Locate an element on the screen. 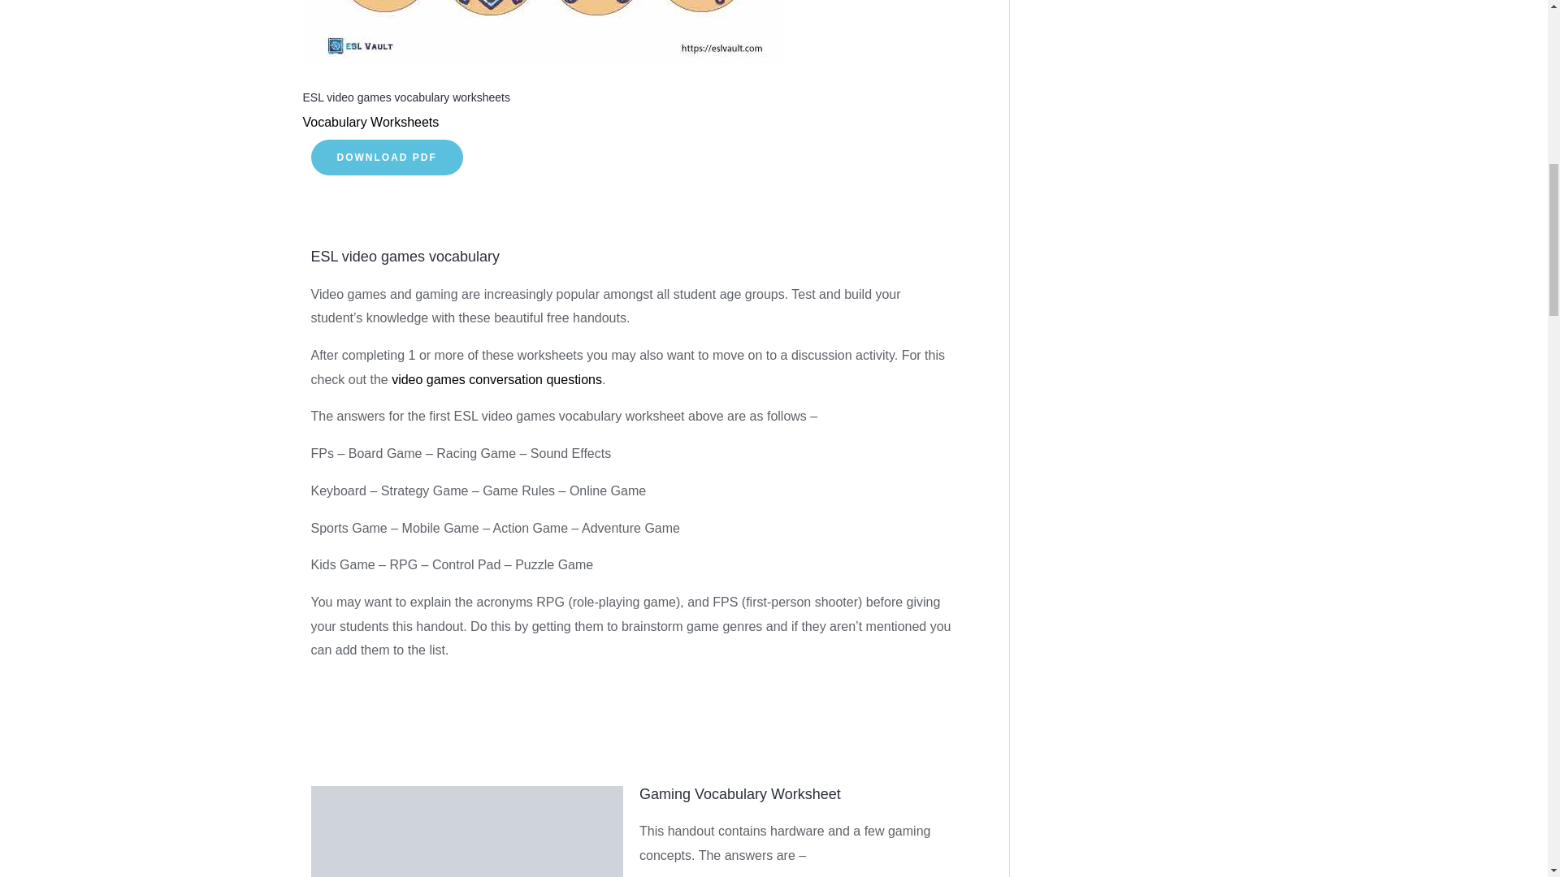  DOWNLOAD PDF is located at coordinates (386, 158).